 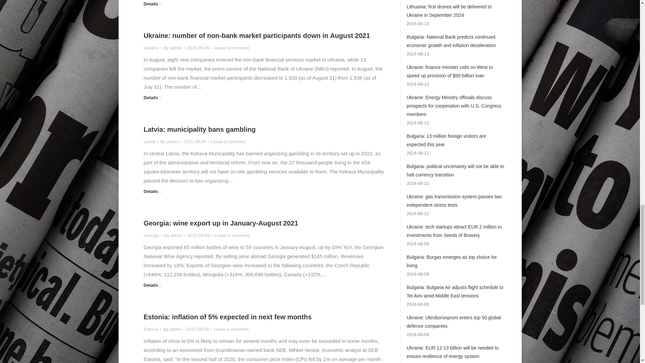 I want to click on Details, so click(x=152, y=5).